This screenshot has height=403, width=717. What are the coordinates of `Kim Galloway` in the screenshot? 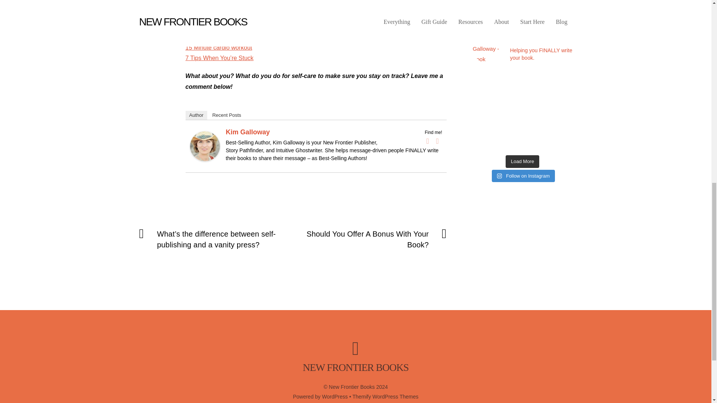 It's located at (247, 132).